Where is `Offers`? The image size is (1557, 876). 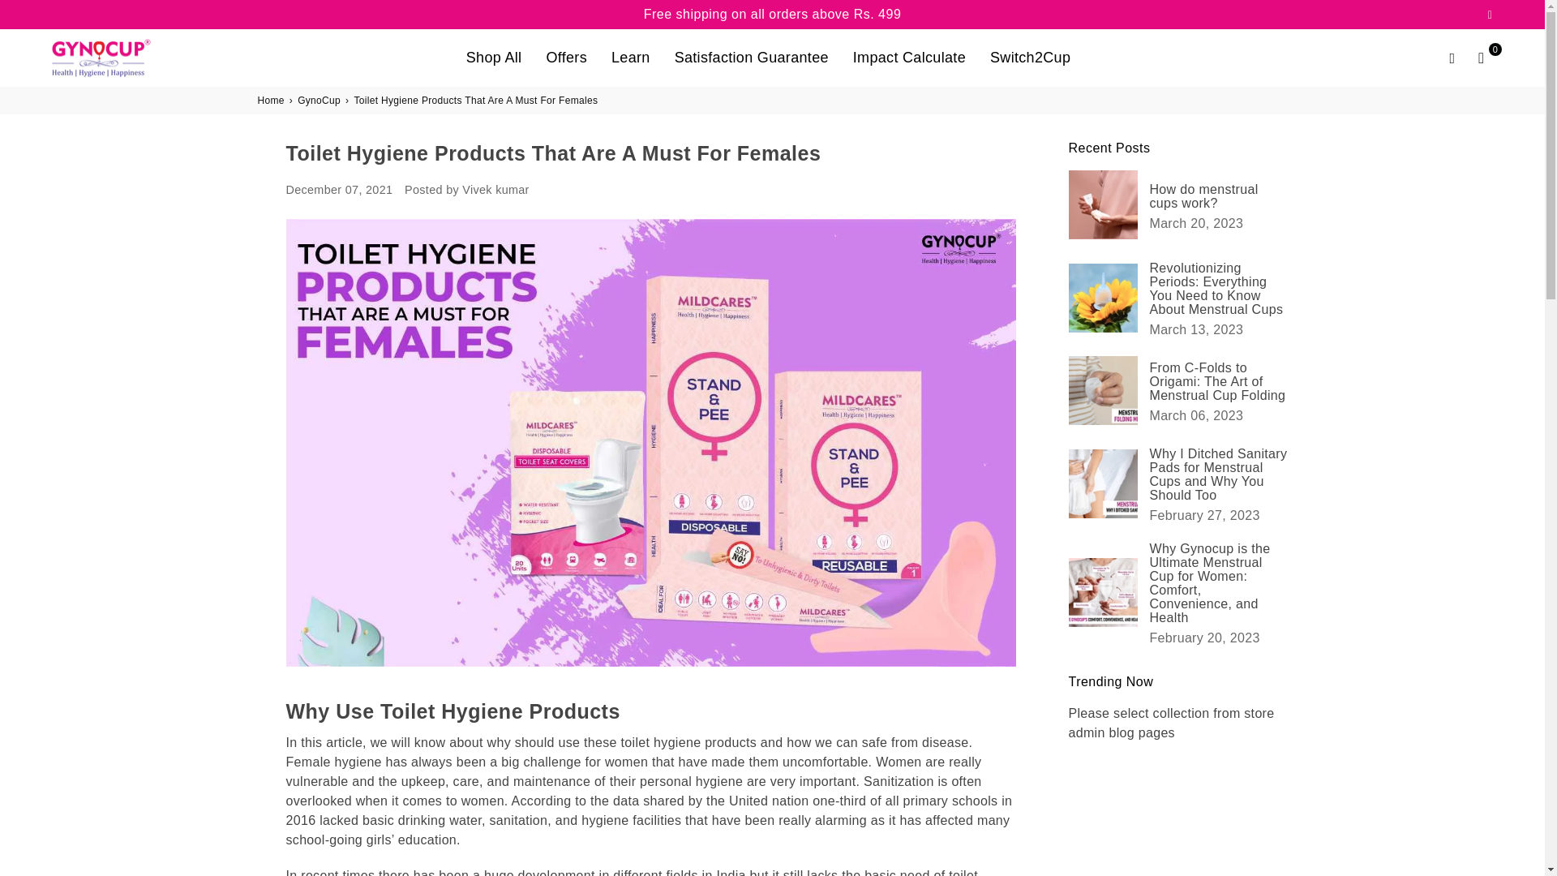 Offers is located at coordinates (566, 57).